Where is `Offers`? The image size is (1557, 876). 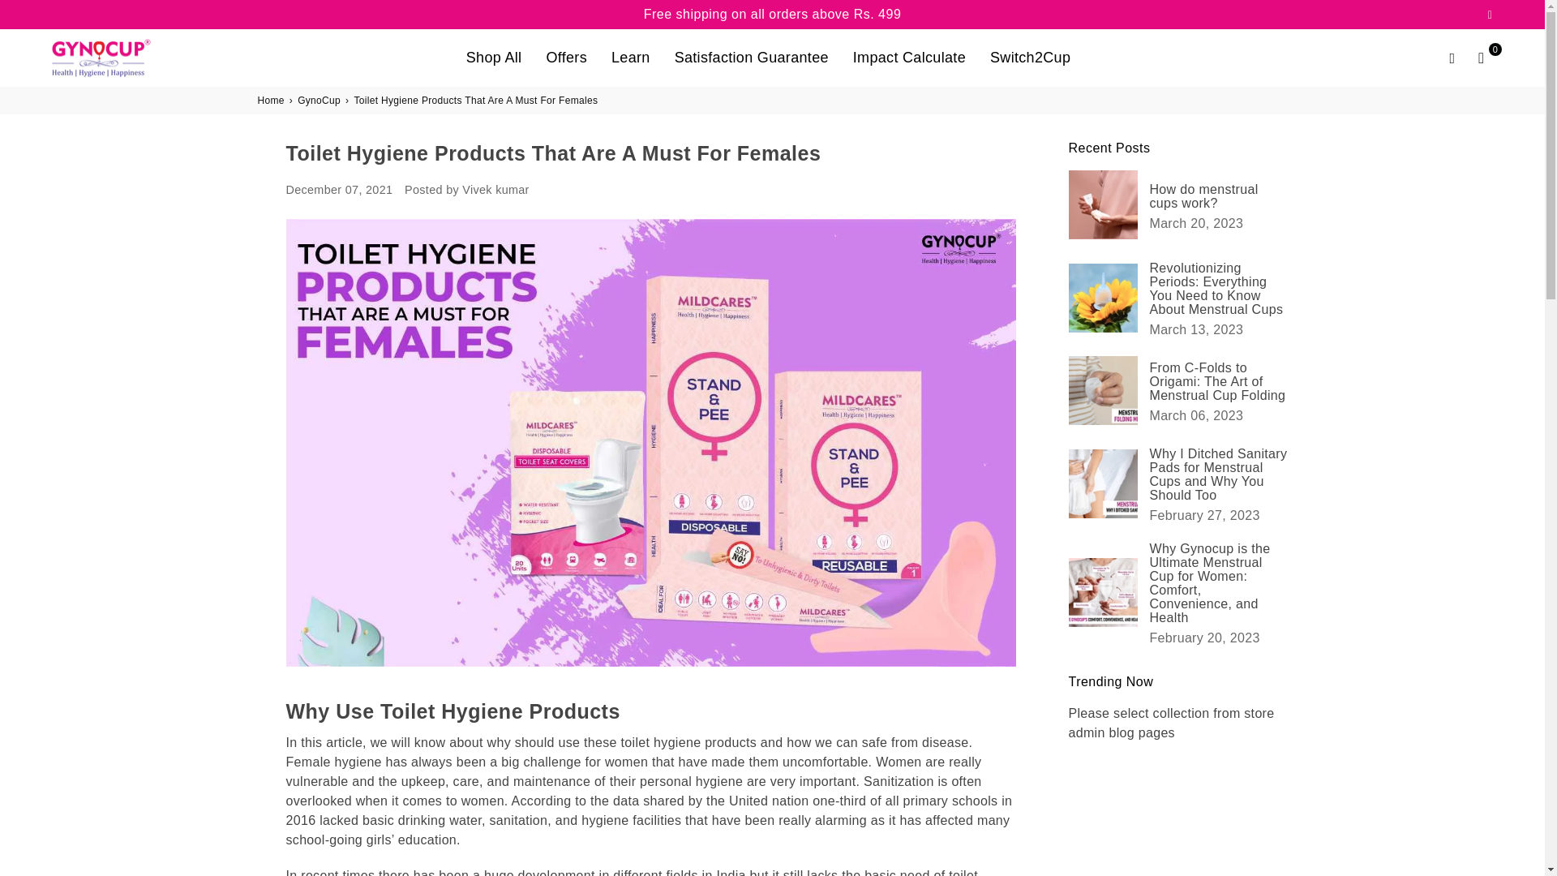 Offers is located at coordinates (566, 57).